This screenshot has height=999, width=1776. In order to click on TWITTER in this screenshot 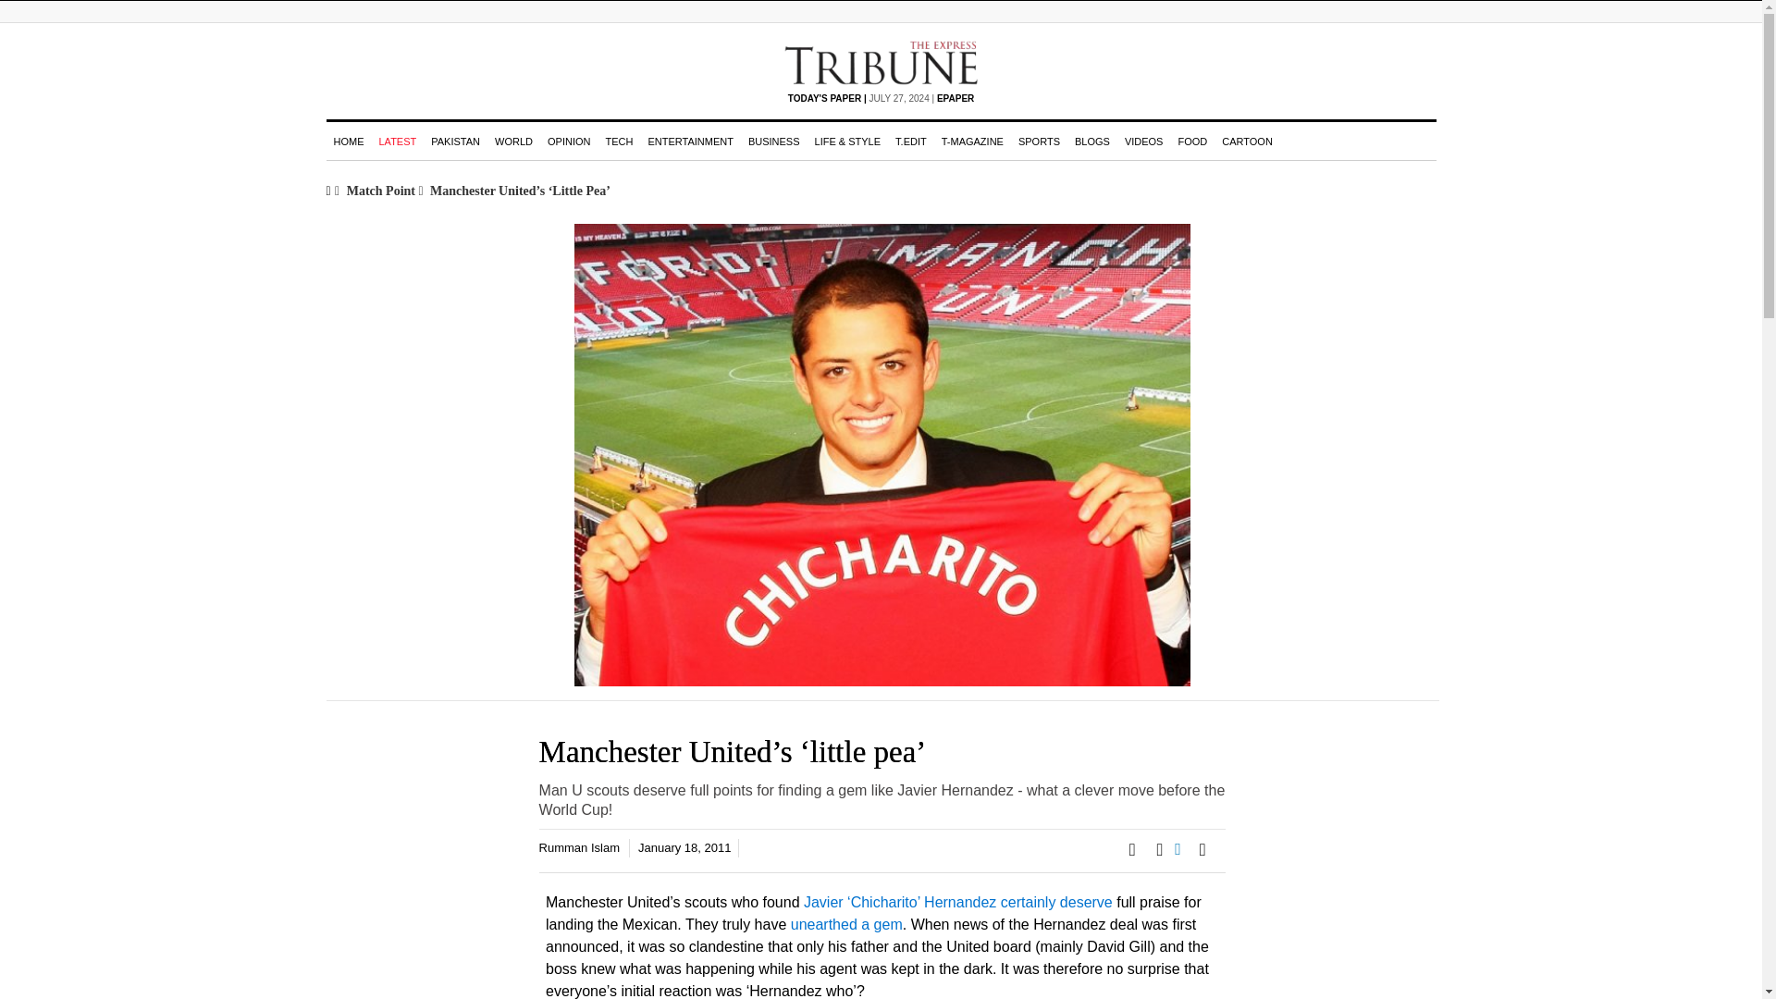, I will do `click(1153, 855)`.